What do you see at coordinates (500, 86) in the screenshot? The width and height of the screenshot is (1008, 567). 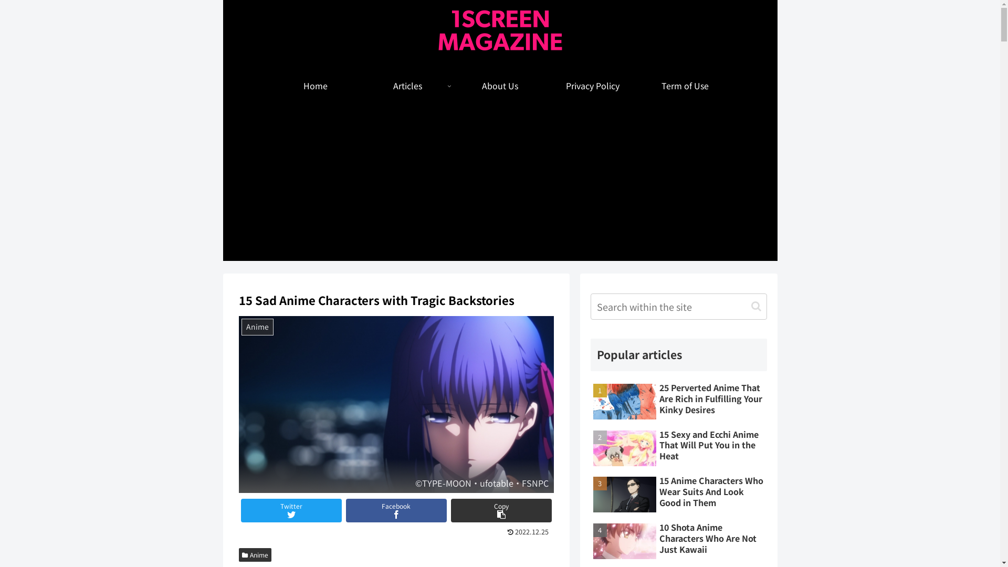 I see `About Us` at bounding box center [500, 86].